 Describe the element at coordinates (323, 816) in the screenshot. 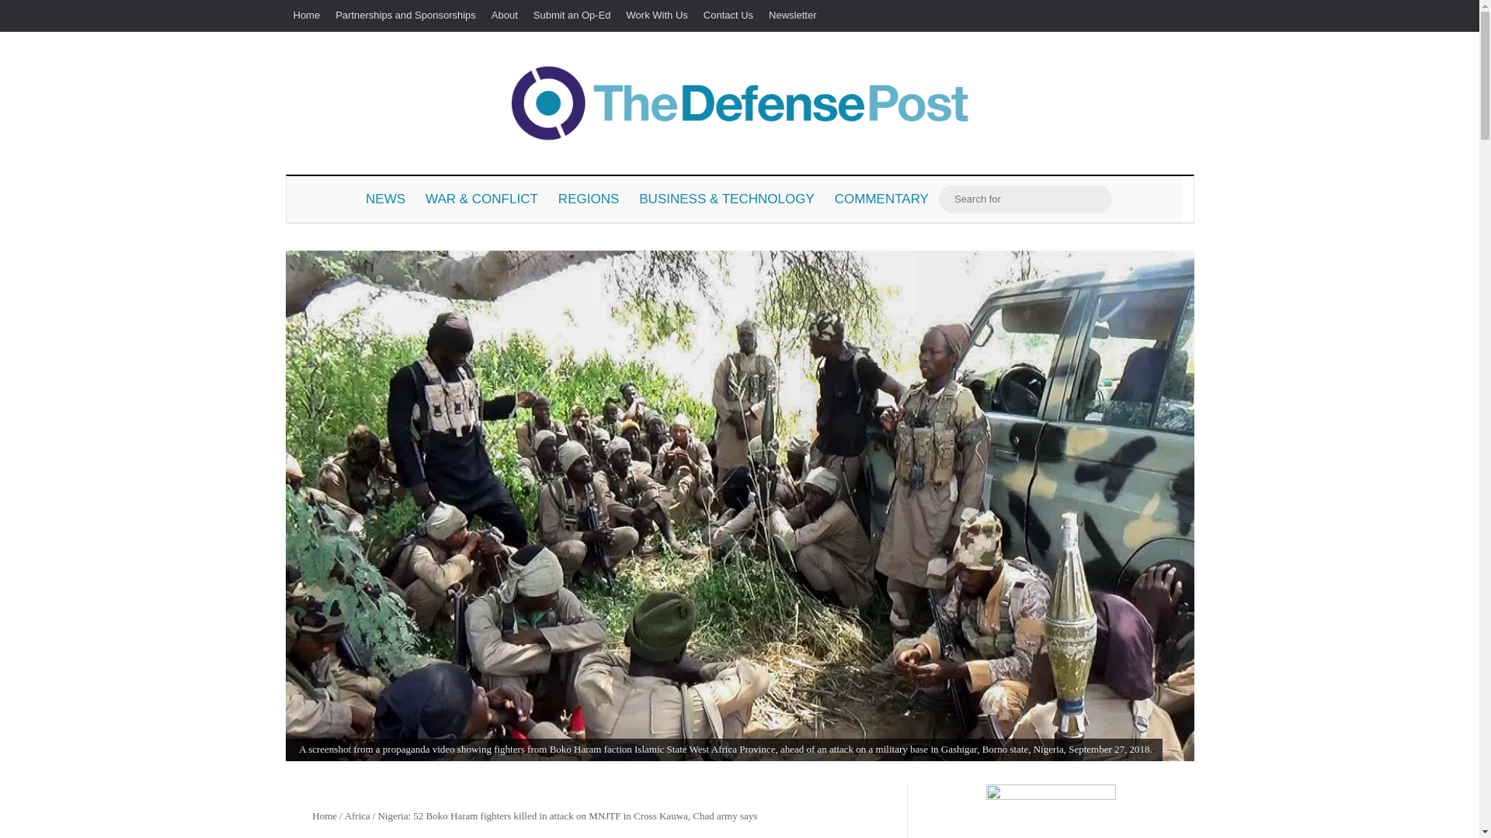

I see `Home` at that location.